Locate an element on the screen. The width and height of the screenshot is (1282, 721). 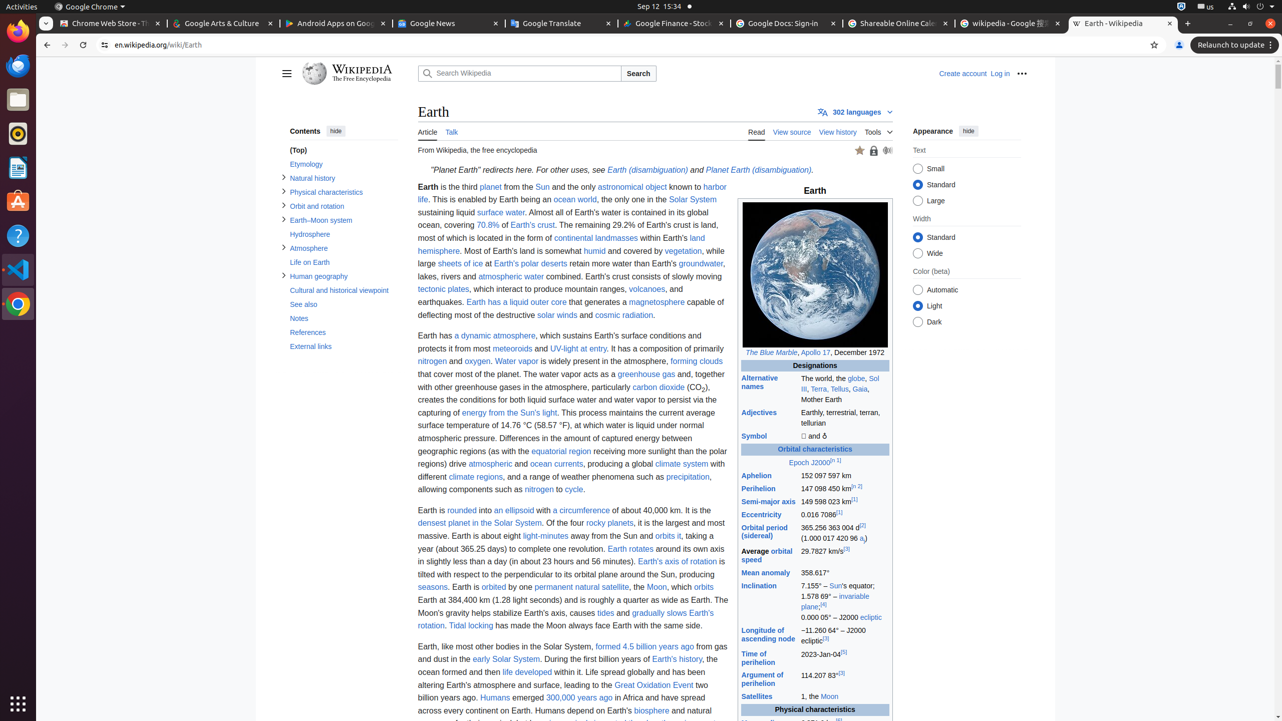
carbon dioxide is located at coordinates (659, 387).